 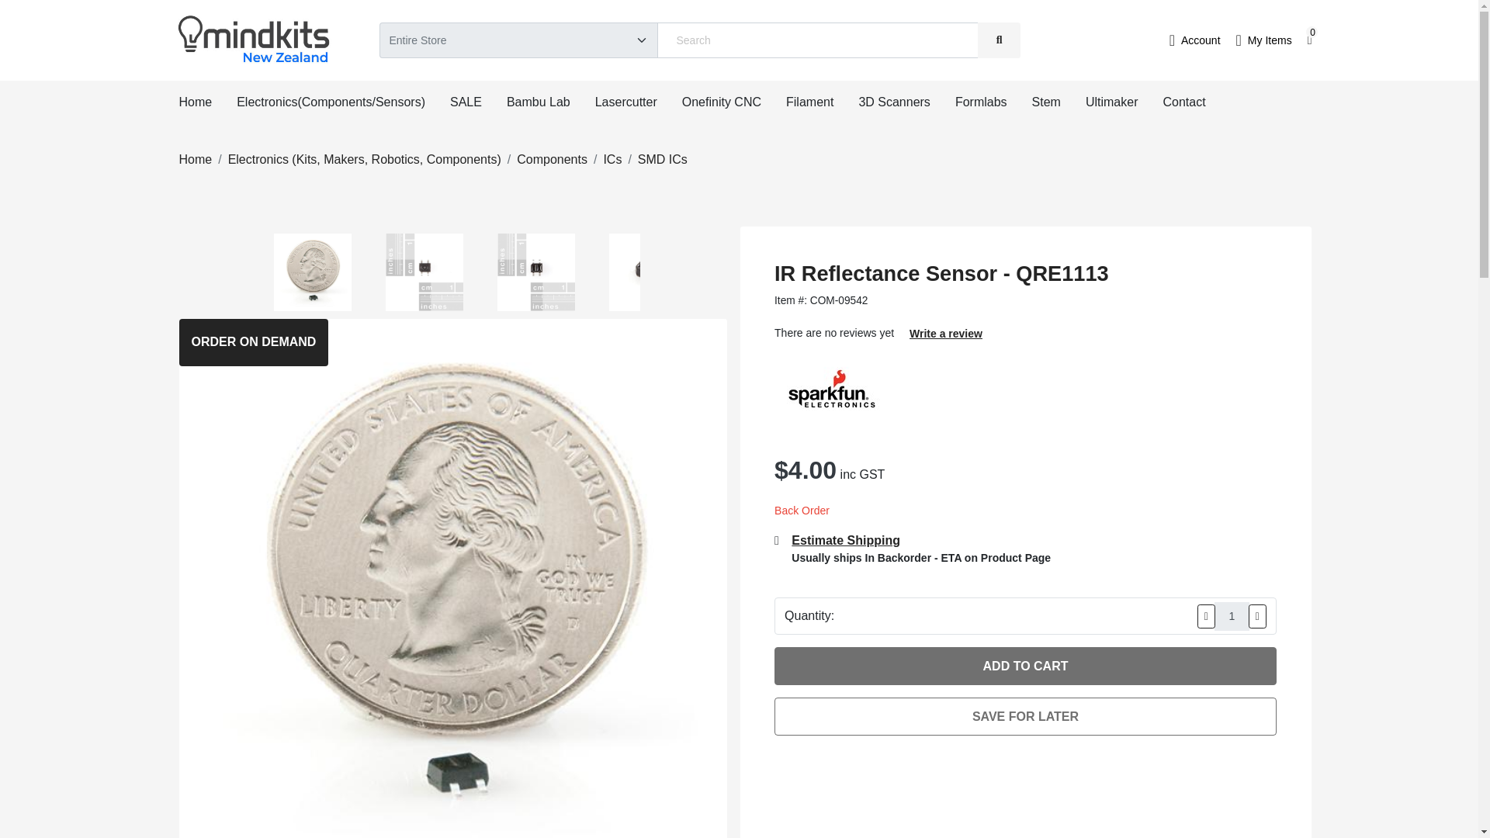 I want to click on Home, so click(x=195, y=102).